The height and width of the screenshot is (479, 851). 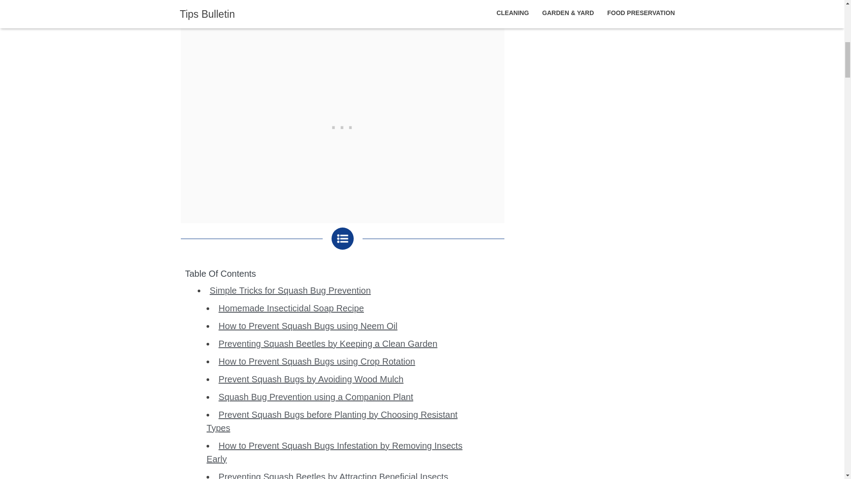 What do you see at coordinates (311, 379) in the screenshot?
I see `Prevent Squash Bugs by Avoiding Wood Mulch` at bounding box center [311, 379].